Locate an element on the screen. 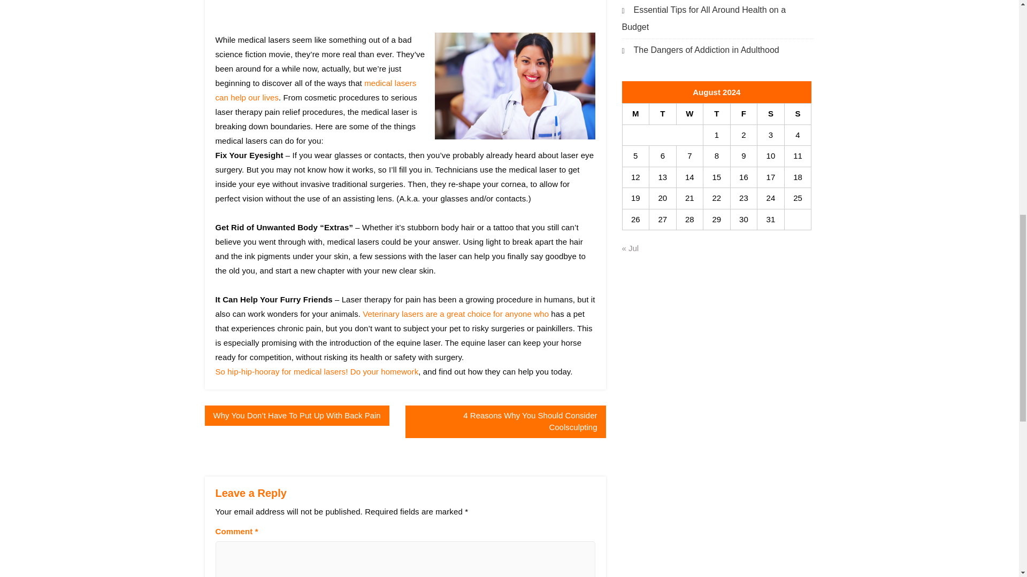 Image resolution: width=1027 pixels, height=577 pixels. Essential Tips for All Around Health on a Budget is located at coordinates (703, 18).